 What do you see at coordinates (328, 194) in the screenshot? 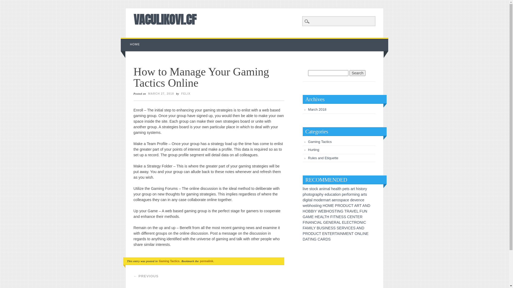
I see `d` at bounding box center [328, 194].